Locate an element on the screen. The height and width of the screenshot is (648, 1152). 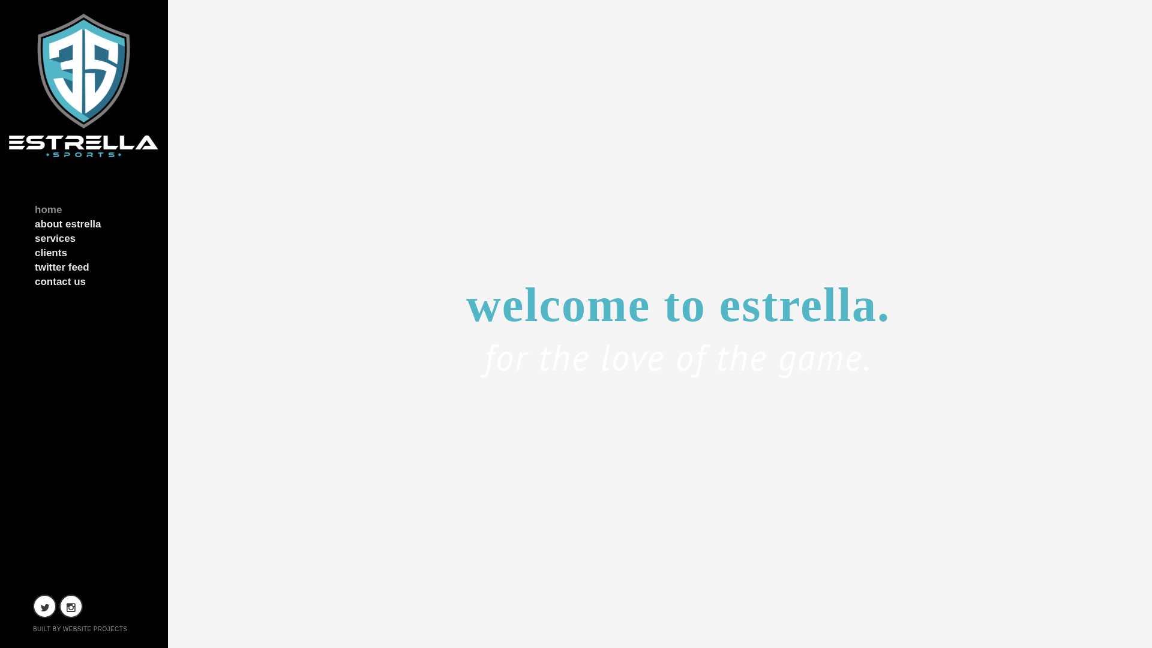
about estrella is located at coordinates (85, 227).